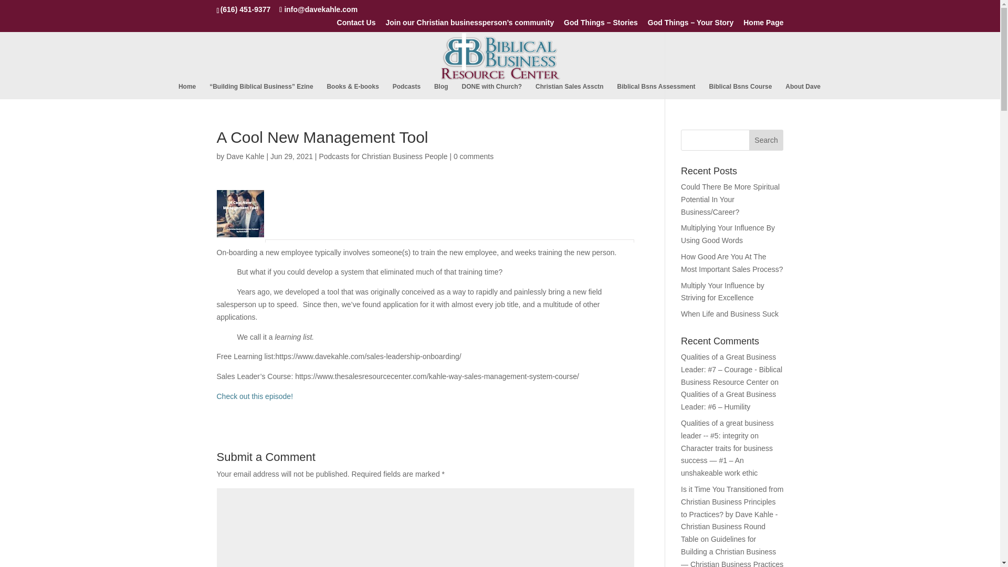 The width and height of the screenshot is (1008, 567). Describe the element at coordinates (255, 396) in the screenshot. I see `Check out this episode!` at that location.